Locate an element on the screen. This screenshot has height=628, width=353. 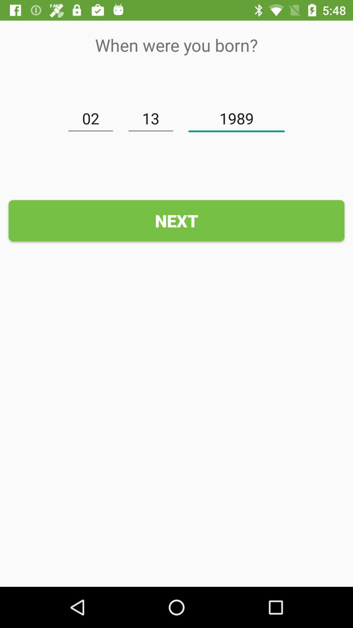
choose icon to the left of the 13 item is located at coordinates (91, 118).